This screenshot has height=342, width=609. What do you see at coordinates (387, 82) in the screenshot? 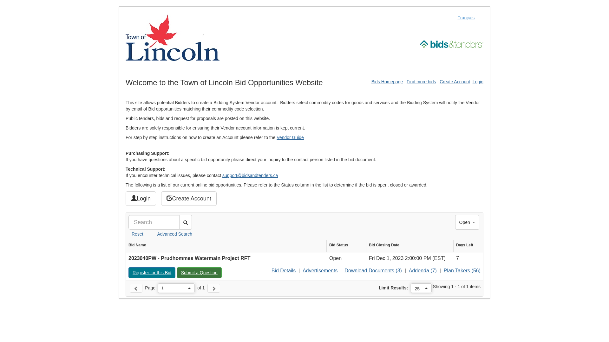
I see `Bids Homepage` at bounding box center [387, 82].